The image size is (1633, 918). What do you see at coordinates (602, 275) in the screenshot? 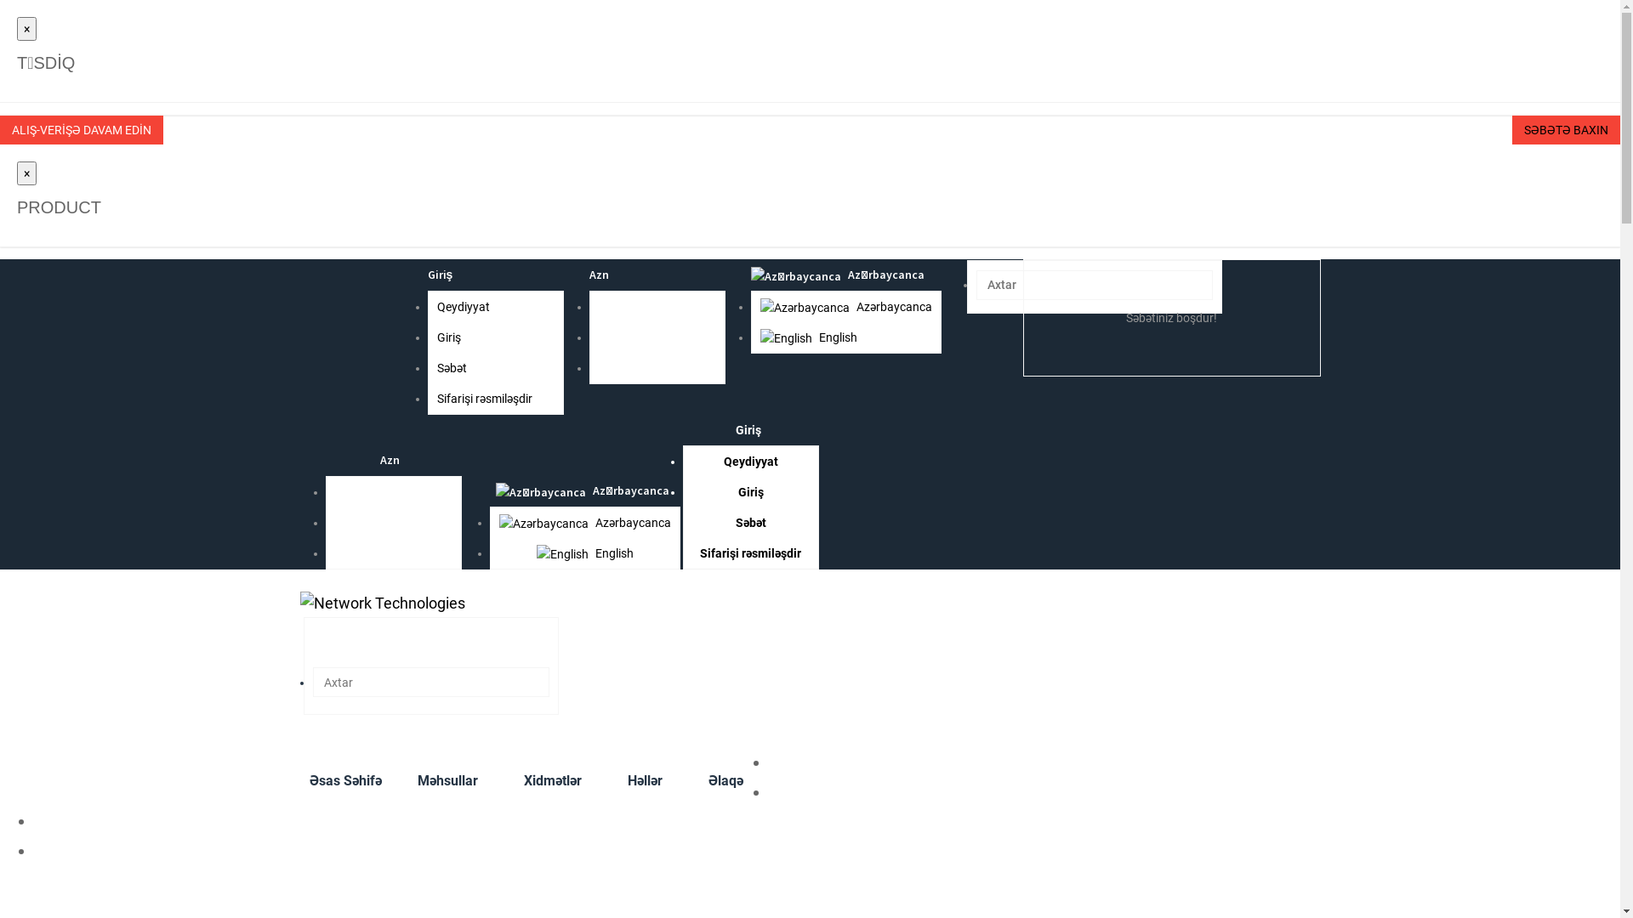
I see `Azn   ` at bounding box center [602, 275].